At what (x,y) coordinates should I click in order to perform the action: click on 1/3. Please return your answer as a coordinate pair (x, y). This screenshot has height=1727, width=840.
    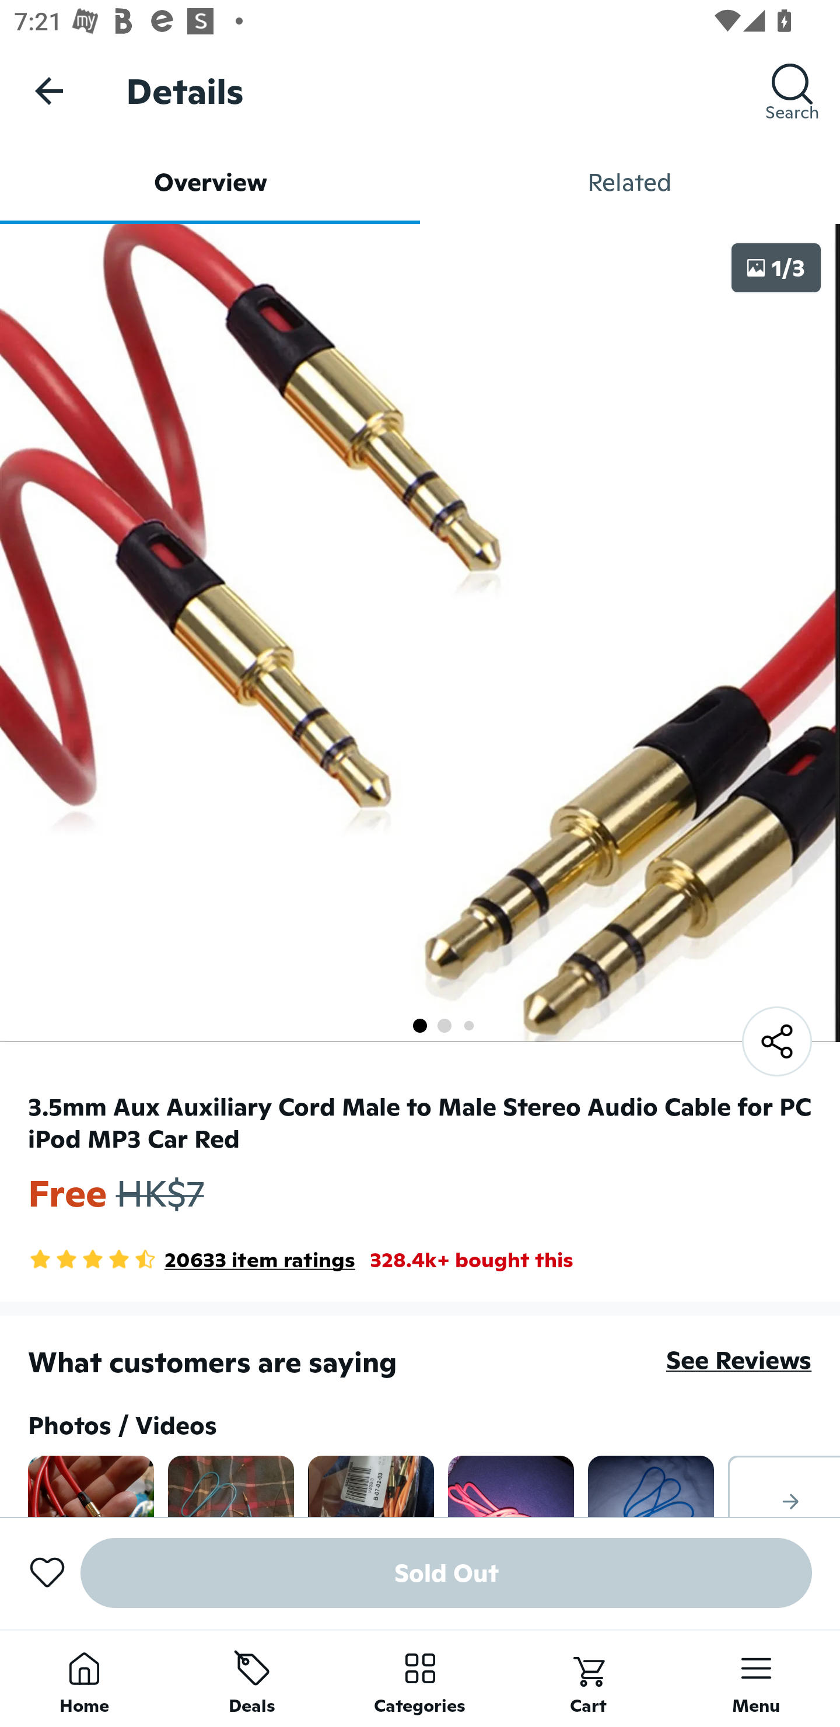
    Looking at the image, I should click on (776, 267).